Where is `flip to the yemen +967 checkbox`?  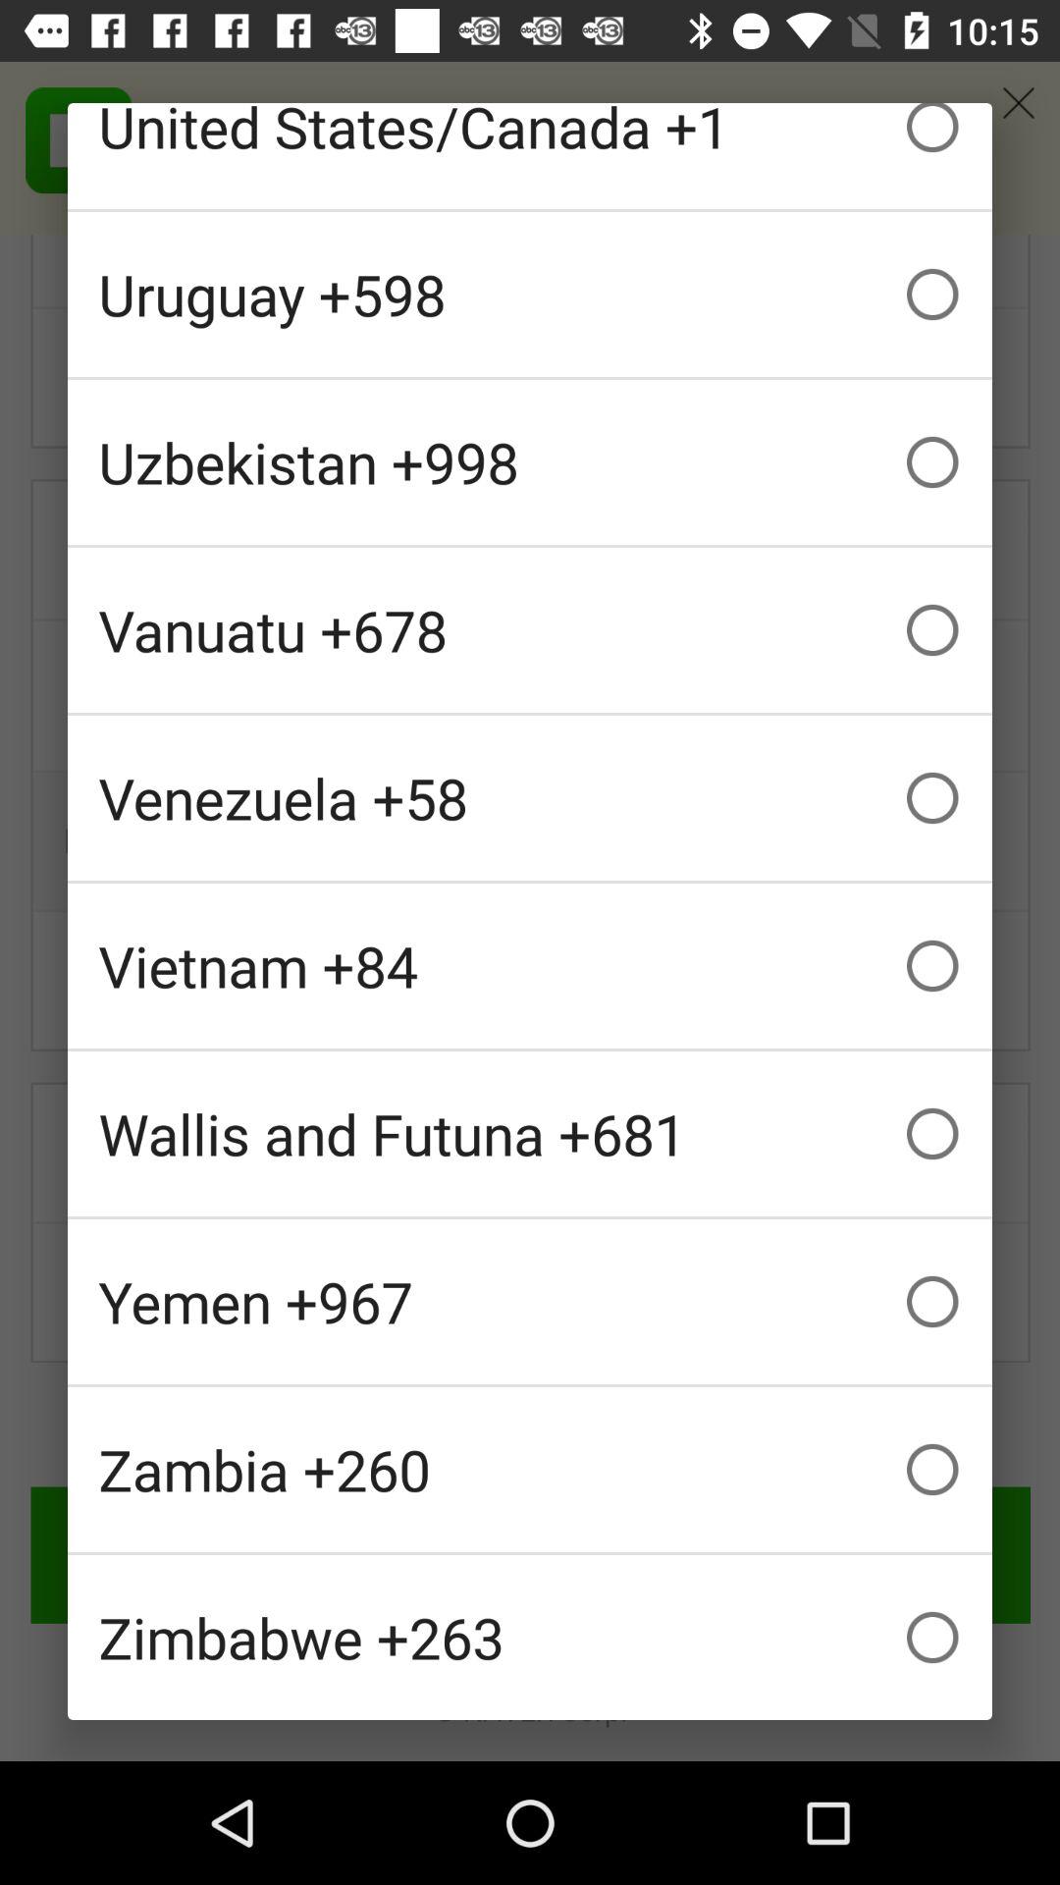 flip to the yemen +967 checkbox is located at coordinates (530, 1302).